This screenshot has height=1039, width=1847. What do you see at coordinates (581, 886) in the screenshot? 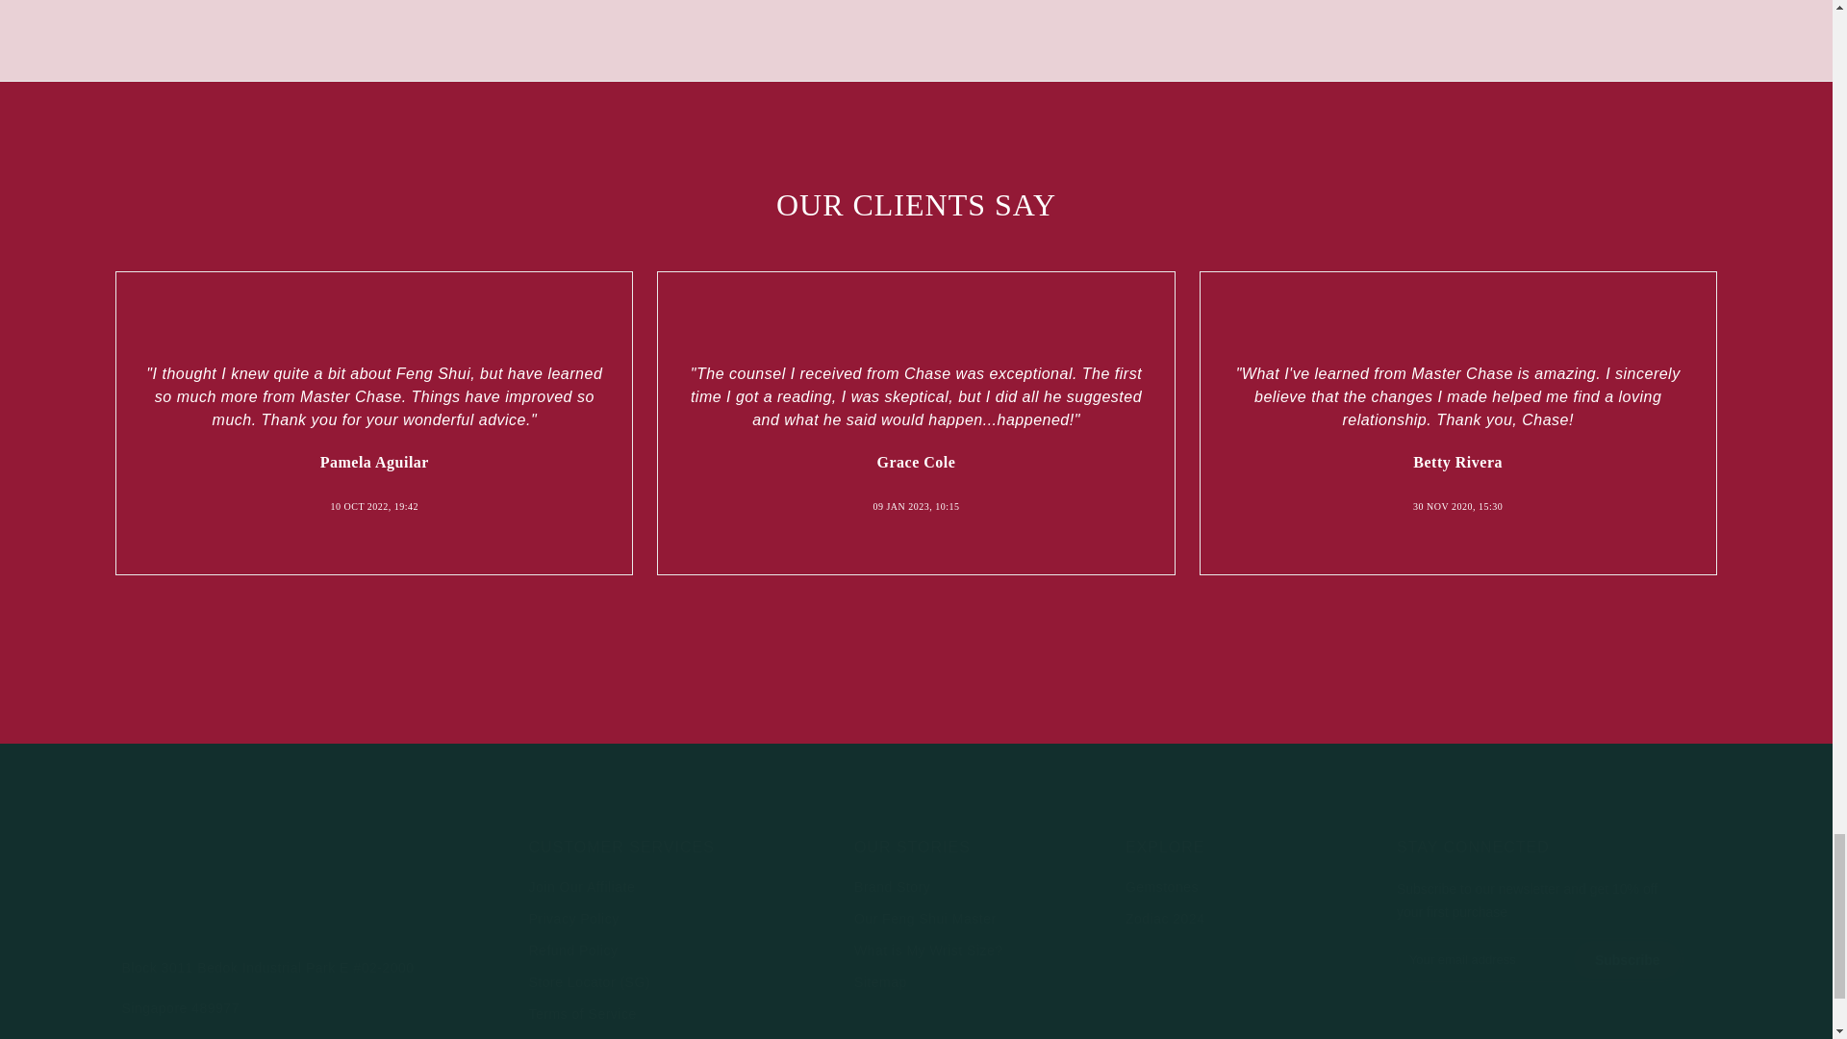
I see `Join Our Affiliate` at bounding box center [581, 886].